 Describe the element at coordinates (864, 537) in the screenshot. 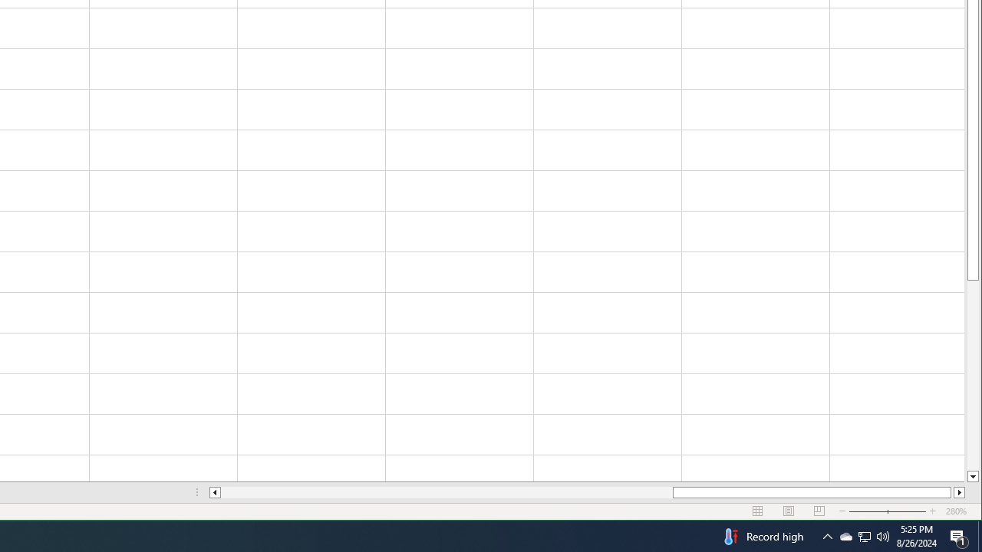

I see `Show desktop` at that location.